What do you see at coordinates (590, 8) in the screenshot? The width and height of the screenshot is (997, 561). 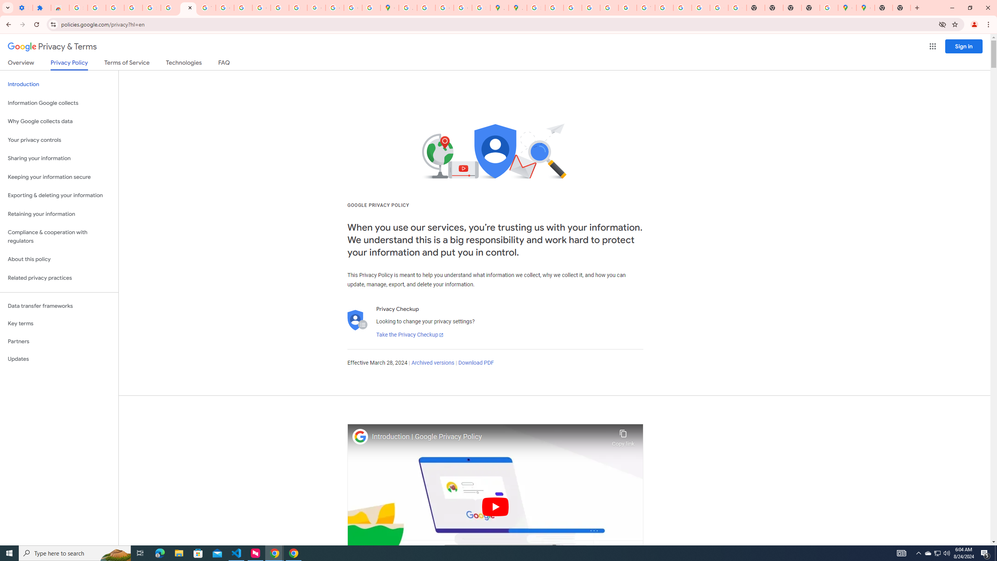 I see `Privacy Help Center - Policies Help` at bounding box center [590, 8].